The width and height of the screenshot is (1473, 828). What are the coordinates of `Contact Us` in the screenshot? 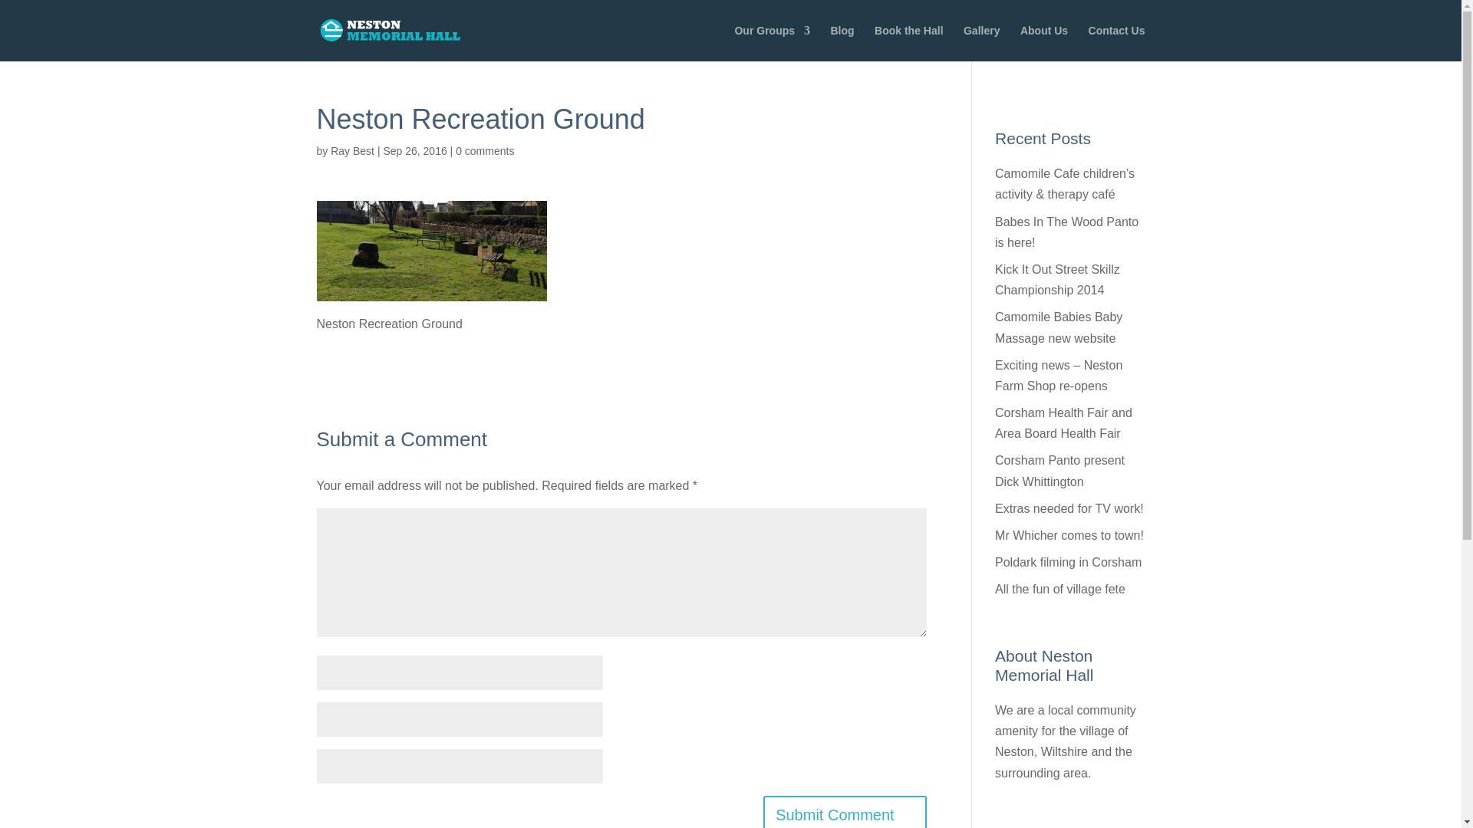 It's located at (1117, 43).